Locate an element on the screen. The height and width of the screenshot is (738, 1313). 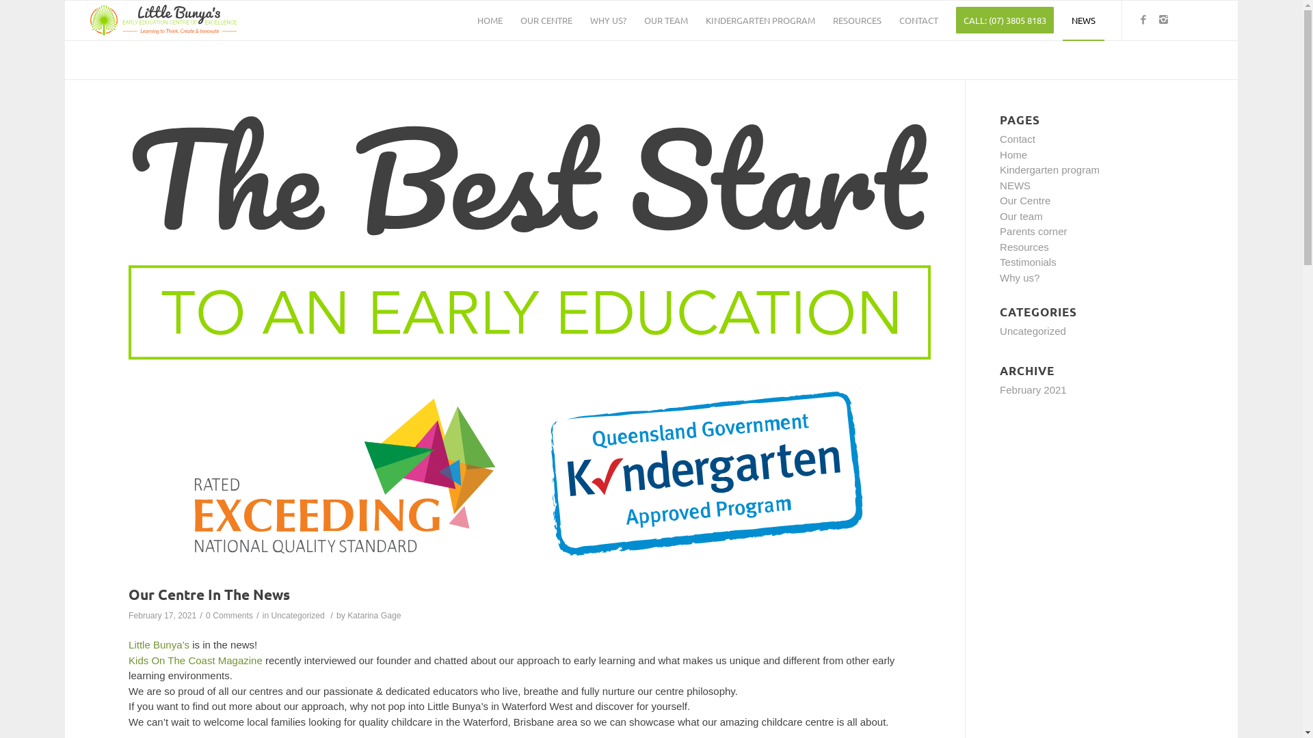
KINDERGARTEN PROGRAM is located at coordinates (760, 20).